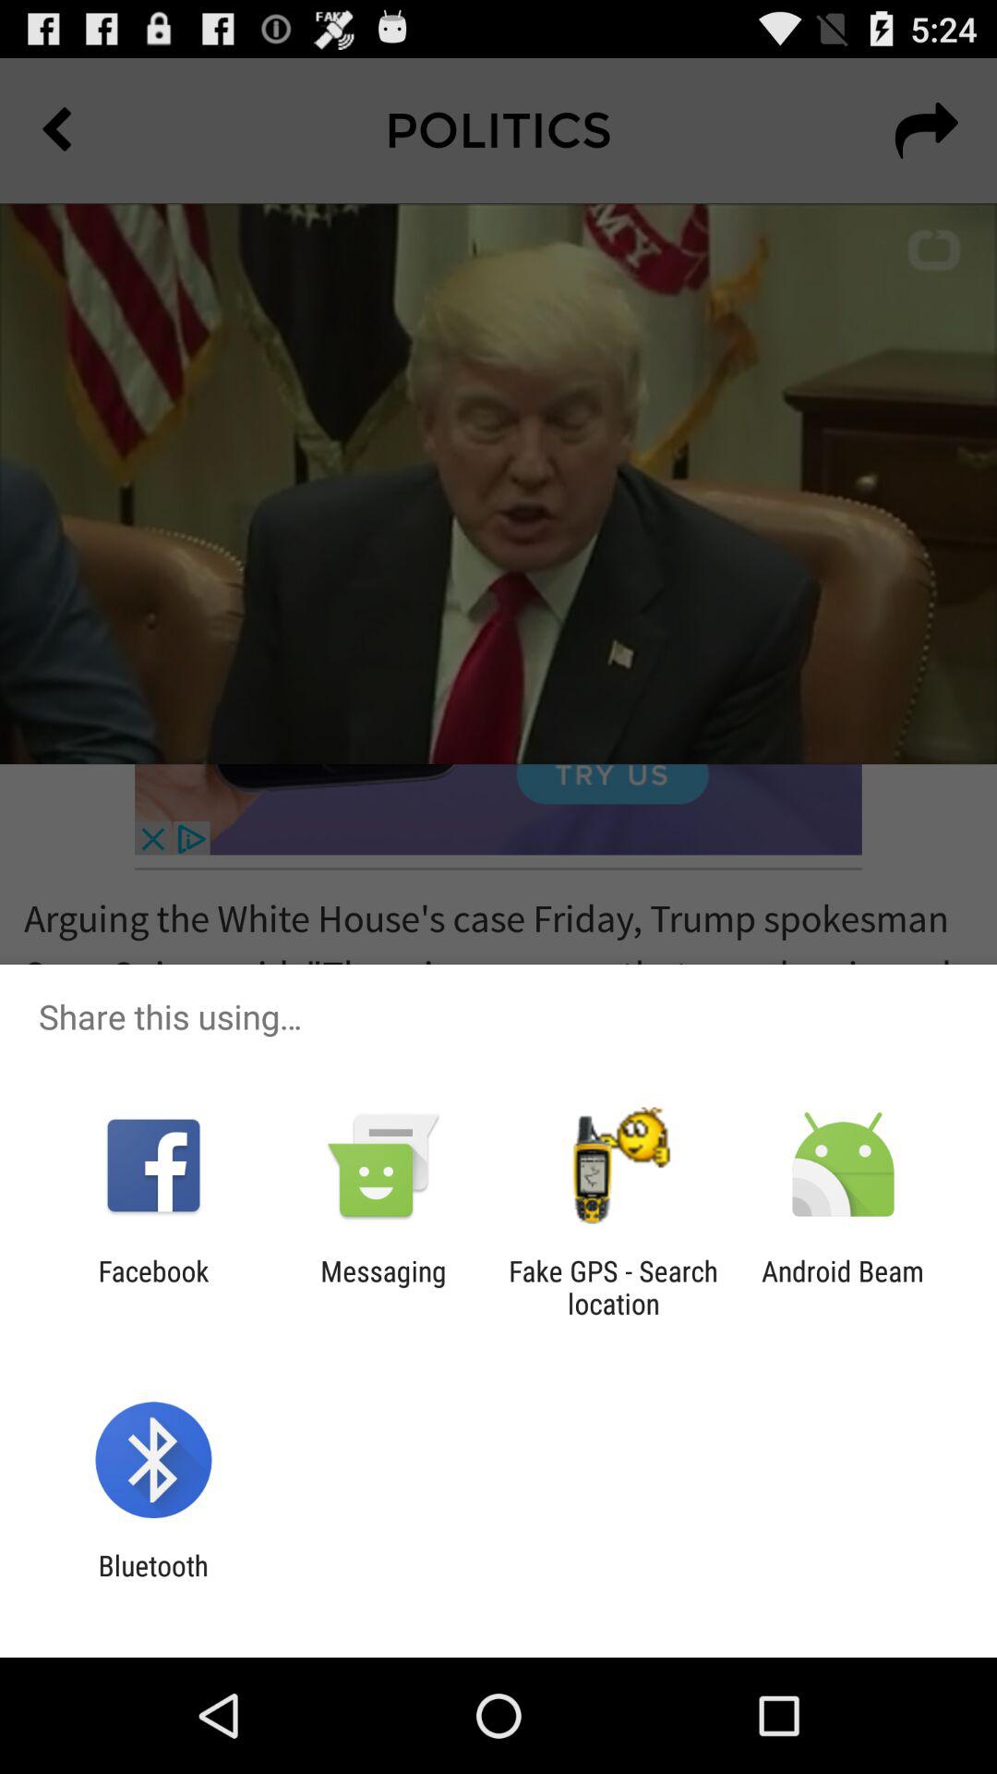 This screenshot has width=997, height=1774. I want to click on open the messaging icon, so click(383, 1287).